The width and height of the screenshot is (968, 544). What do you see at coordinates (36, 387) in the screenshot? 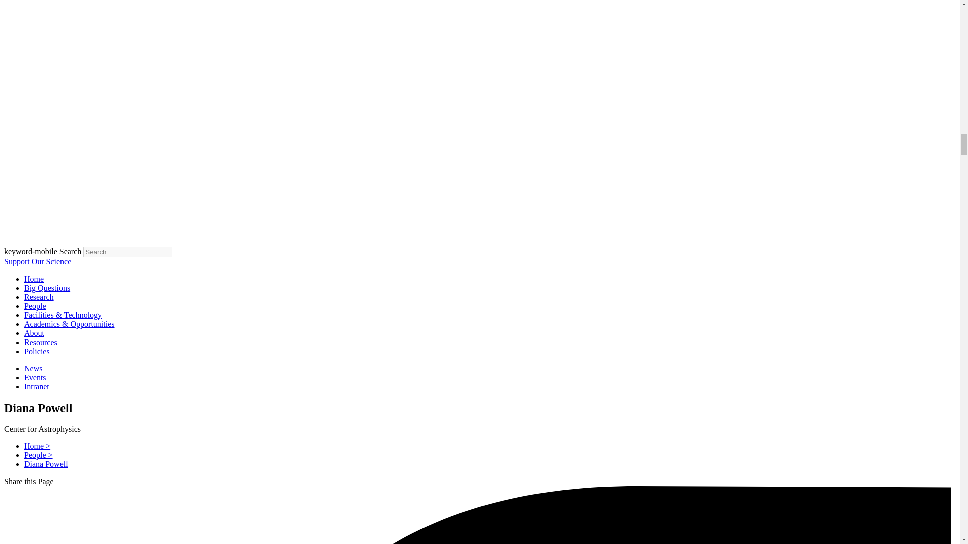
I see `Intranet` at bounding box center [36, 387].